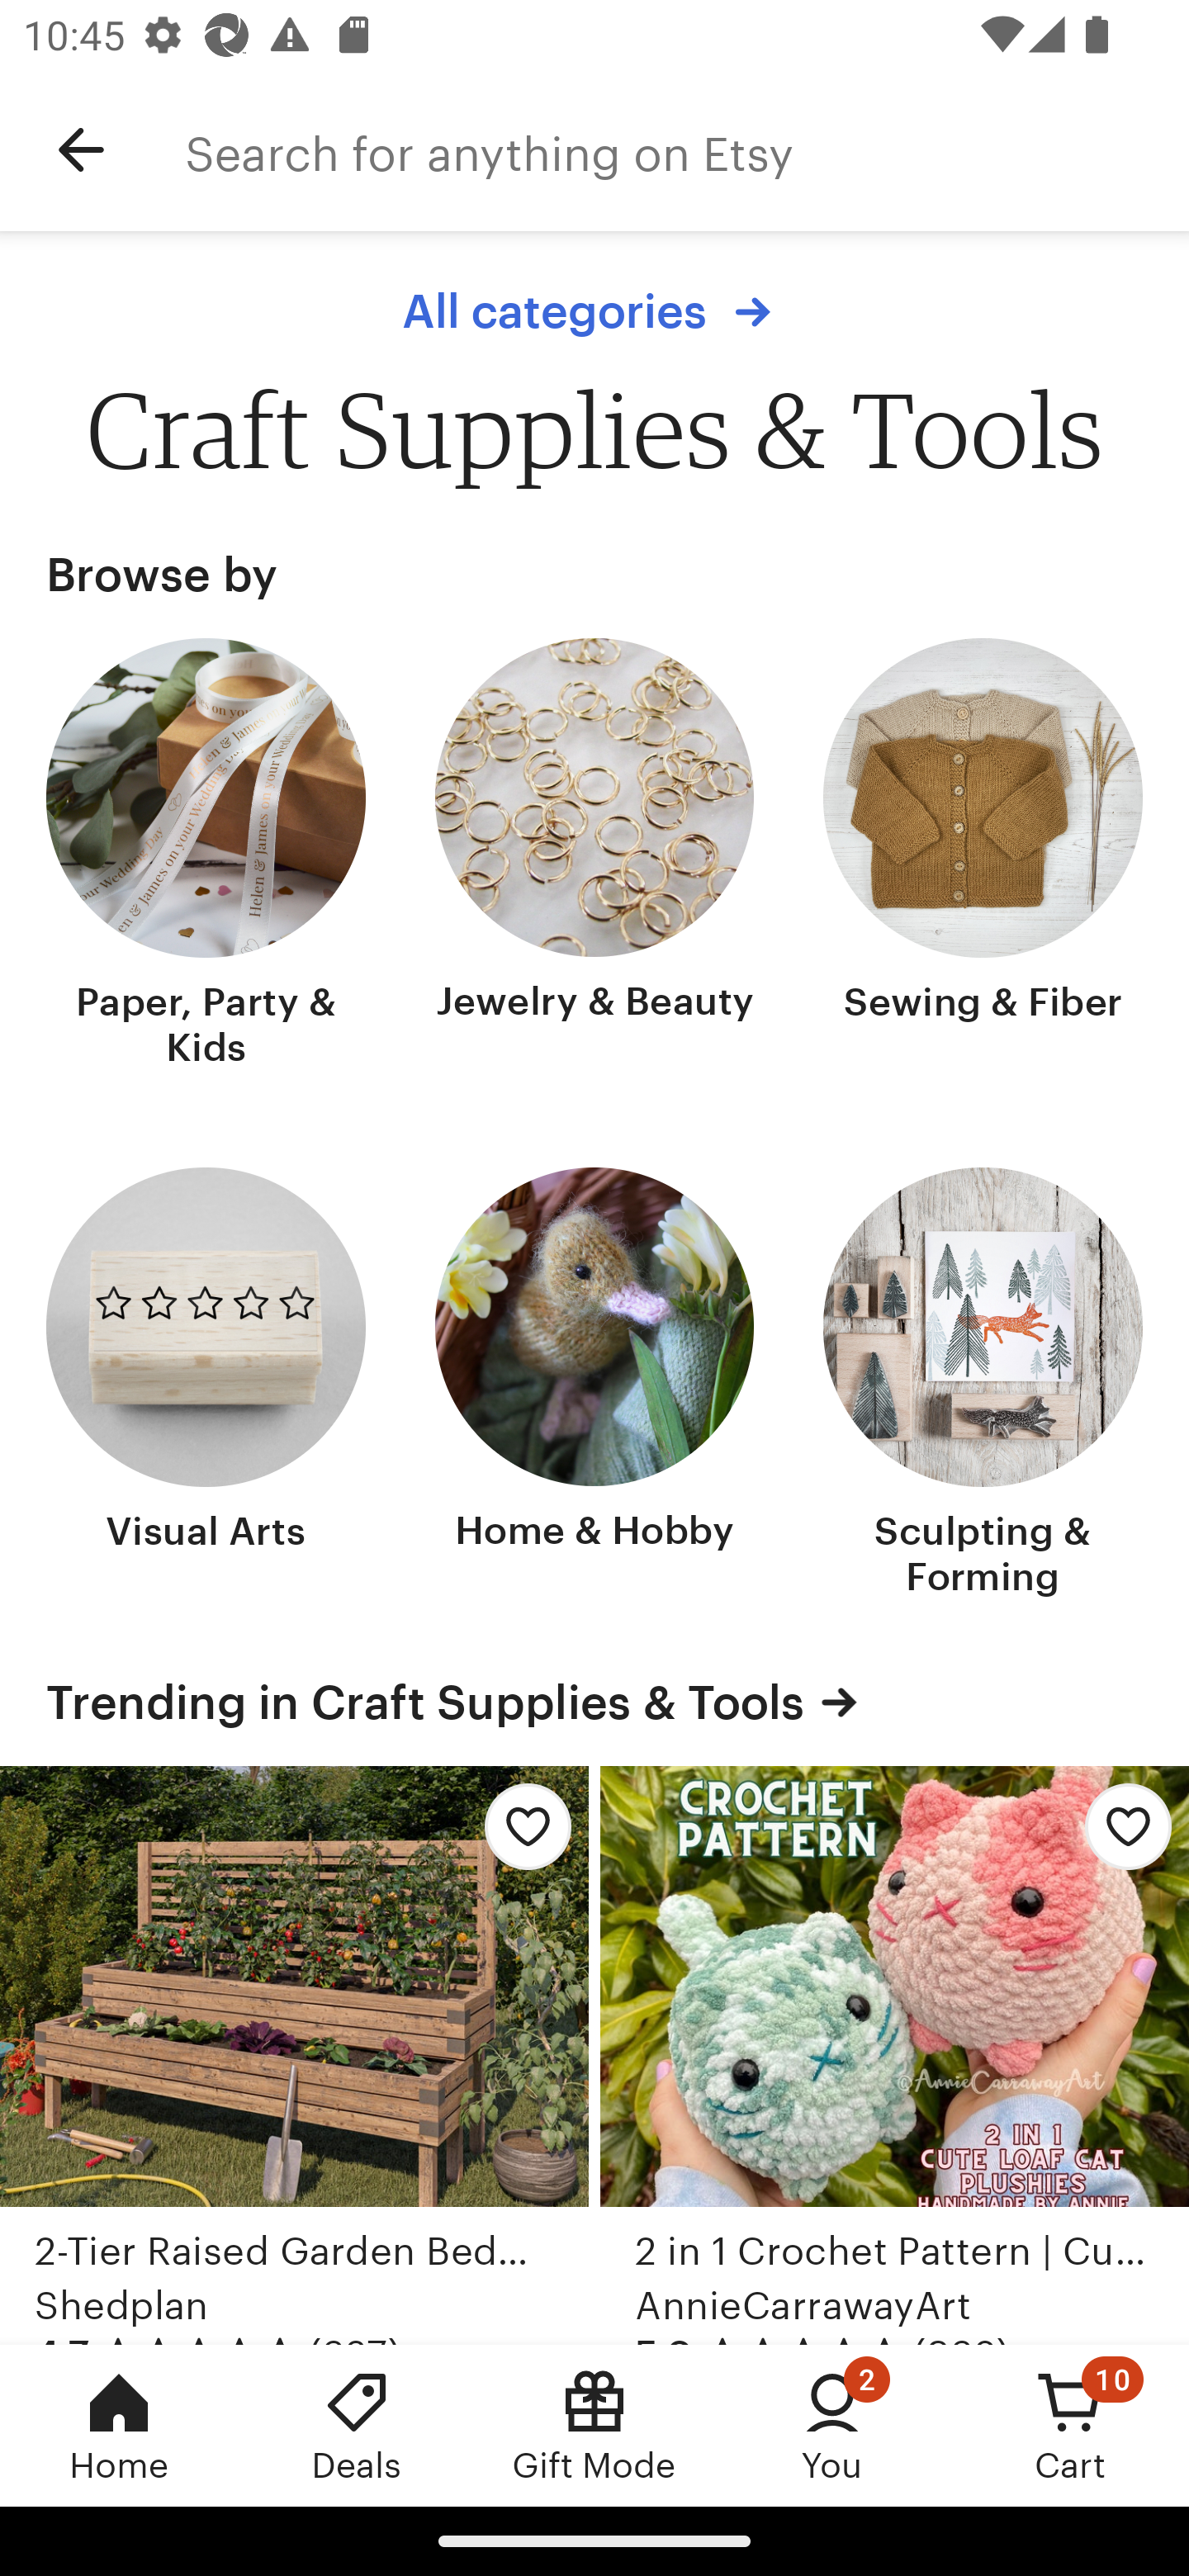  I want to click on Trending in Craft Supplies & Tools , so click(594, 1702).